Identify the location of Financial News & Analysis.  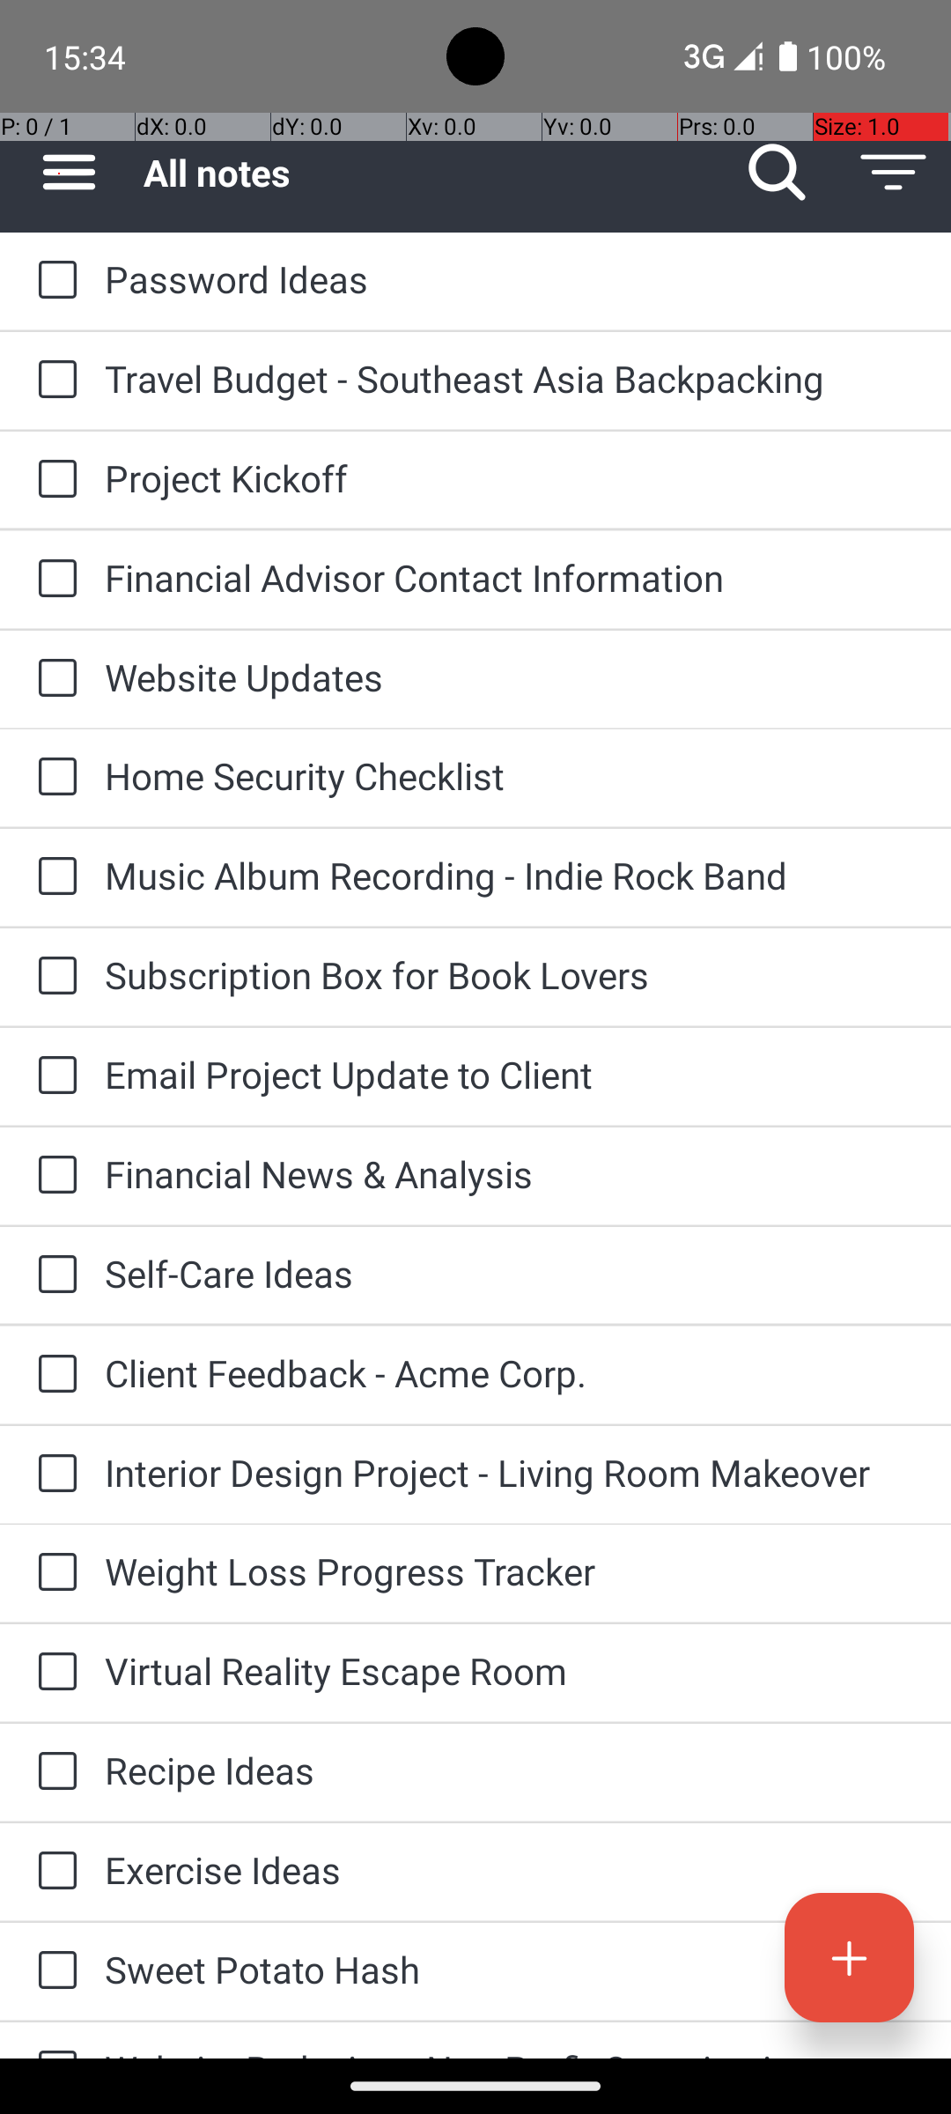
(511, 1173).